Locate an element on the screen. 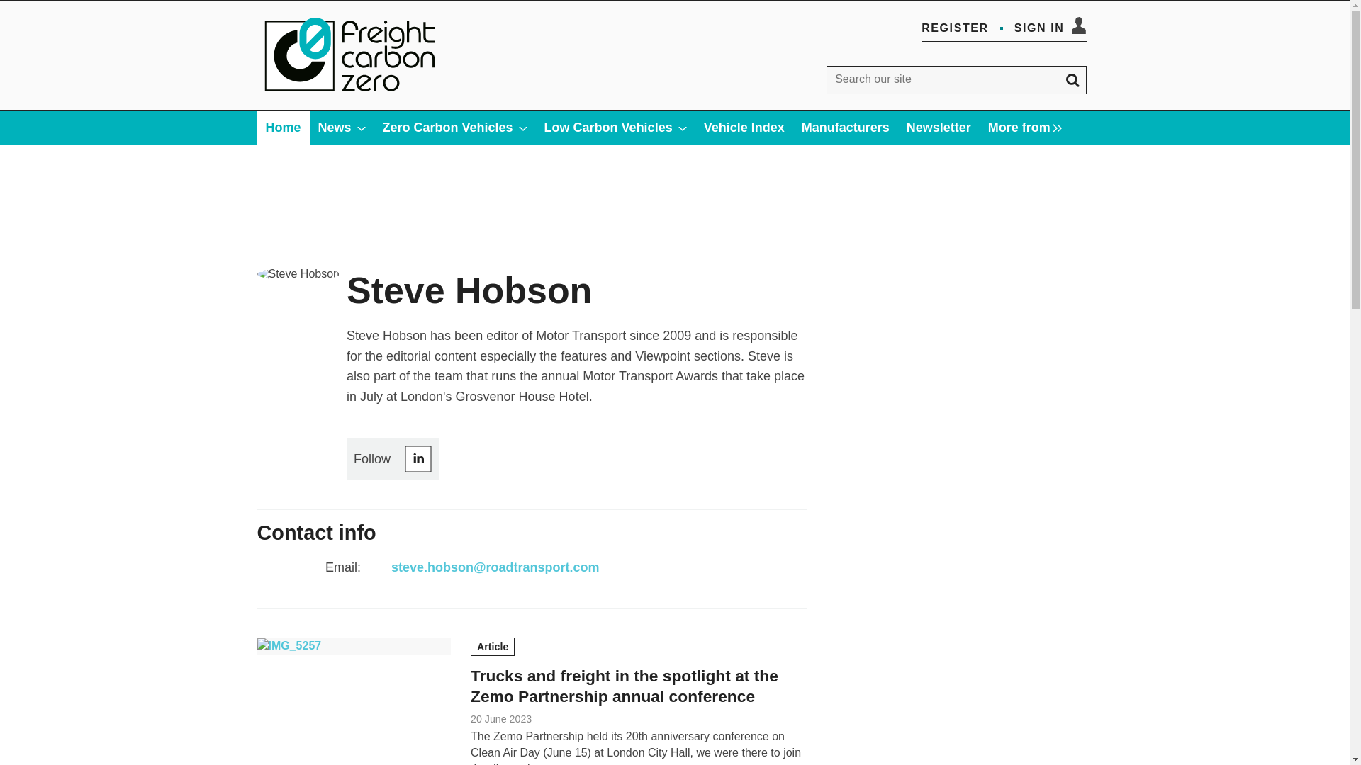 This screenshot has height=765, width=1361. REGISTER is located at coordinates (955, 28).